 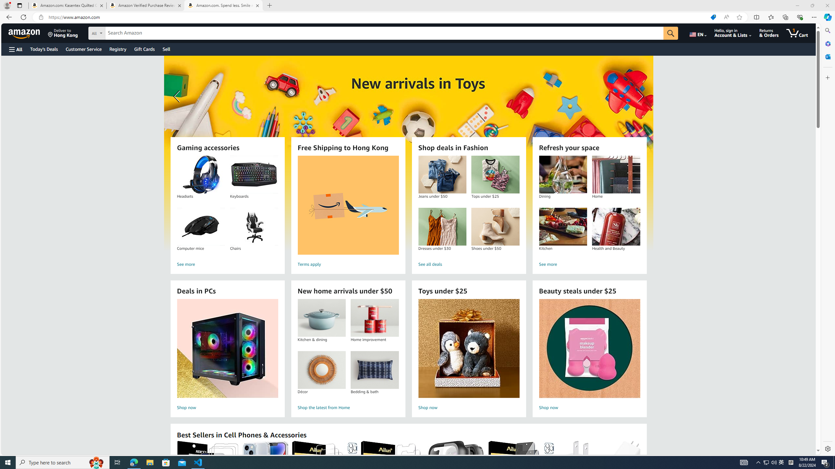 What do you see at coordinates (227, 348) in the screenshot?
I see `Deals in PCs` at bounding box center [227, 348].